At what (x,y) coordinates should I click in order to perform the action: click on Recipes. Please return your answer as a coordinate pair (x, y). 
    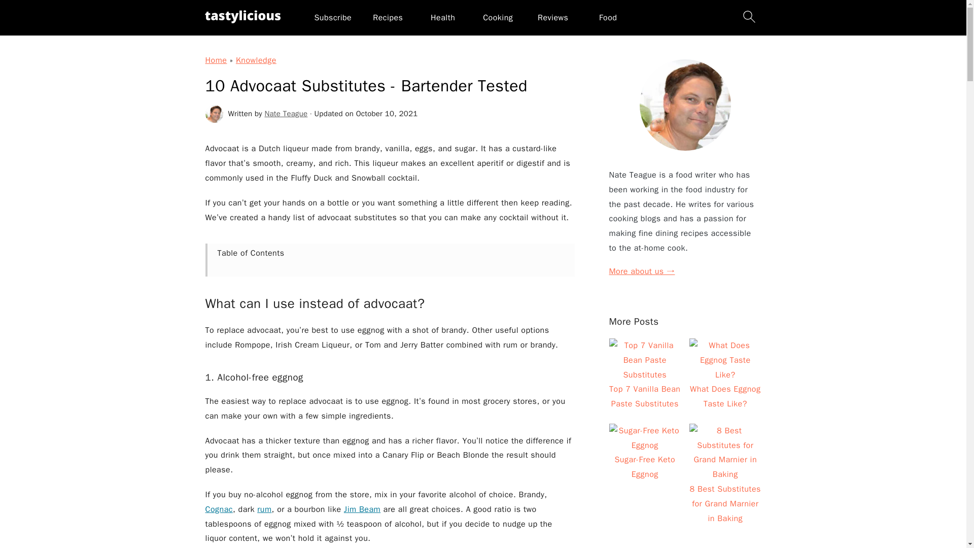
    Looking at the image, I should click on (388, 17).